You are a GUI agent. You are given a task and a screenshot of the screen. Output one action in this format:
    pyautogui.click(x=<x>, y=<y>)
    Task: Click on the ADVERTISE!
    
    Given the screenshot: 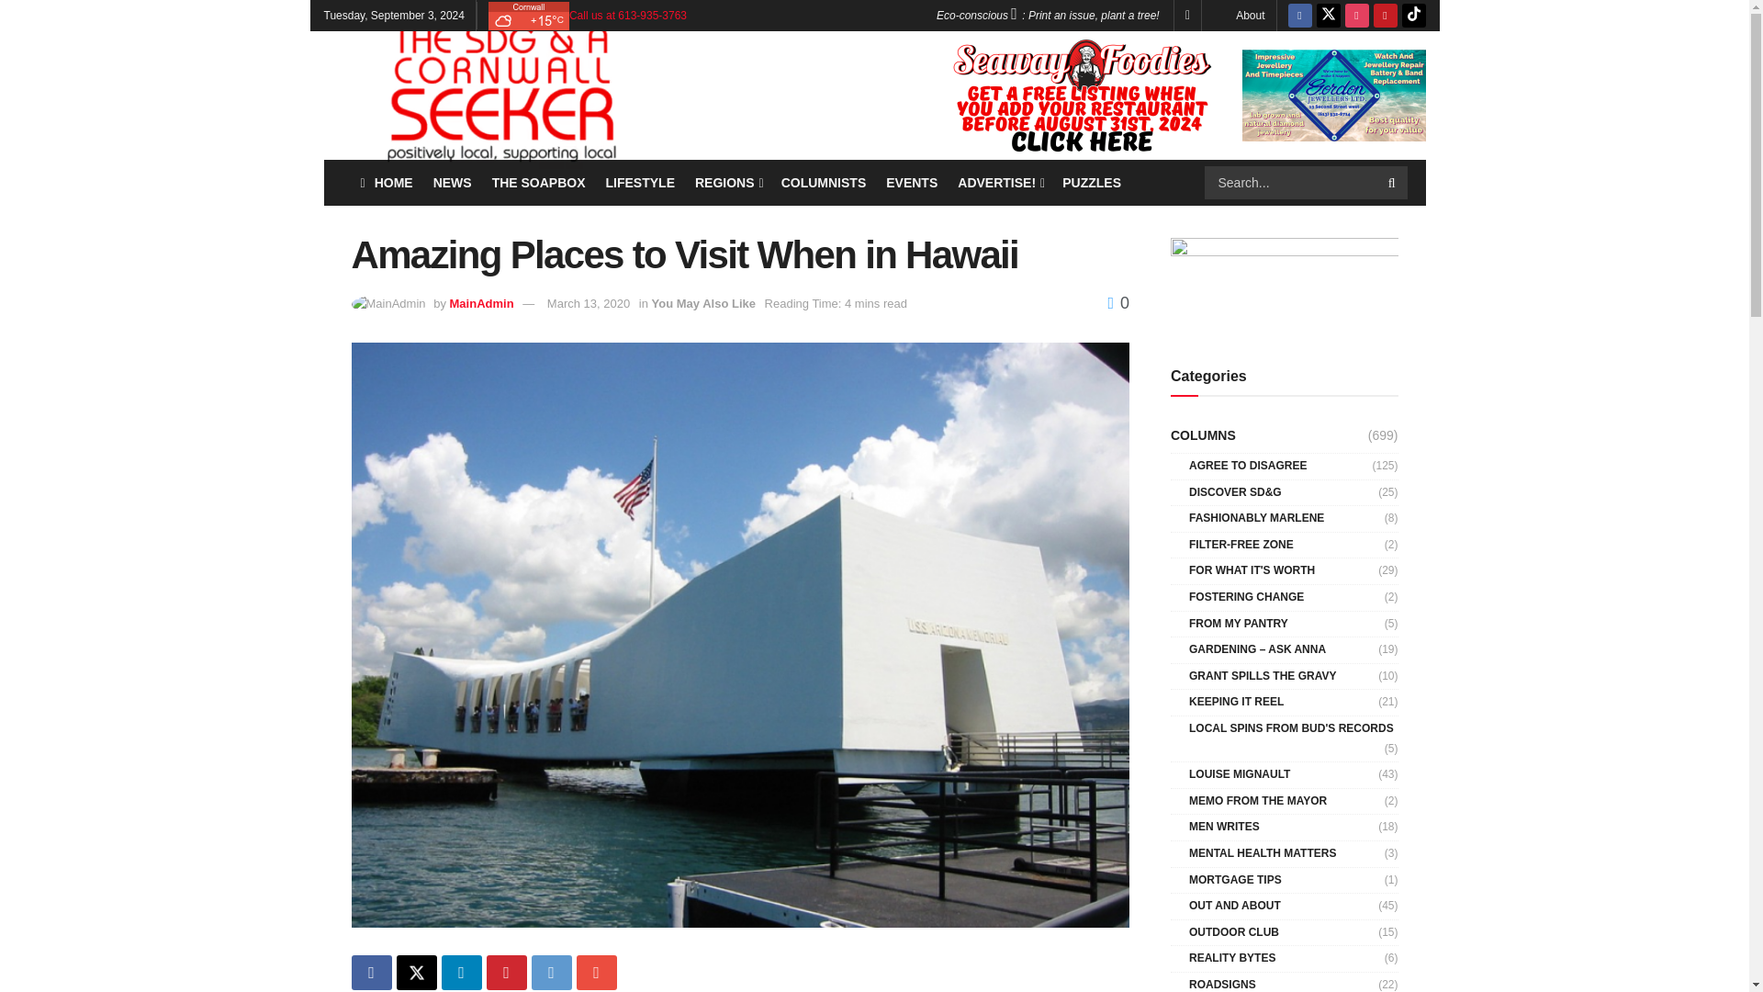 What is the action you would take?
    pyautogui.click(x=999, y=182)
    